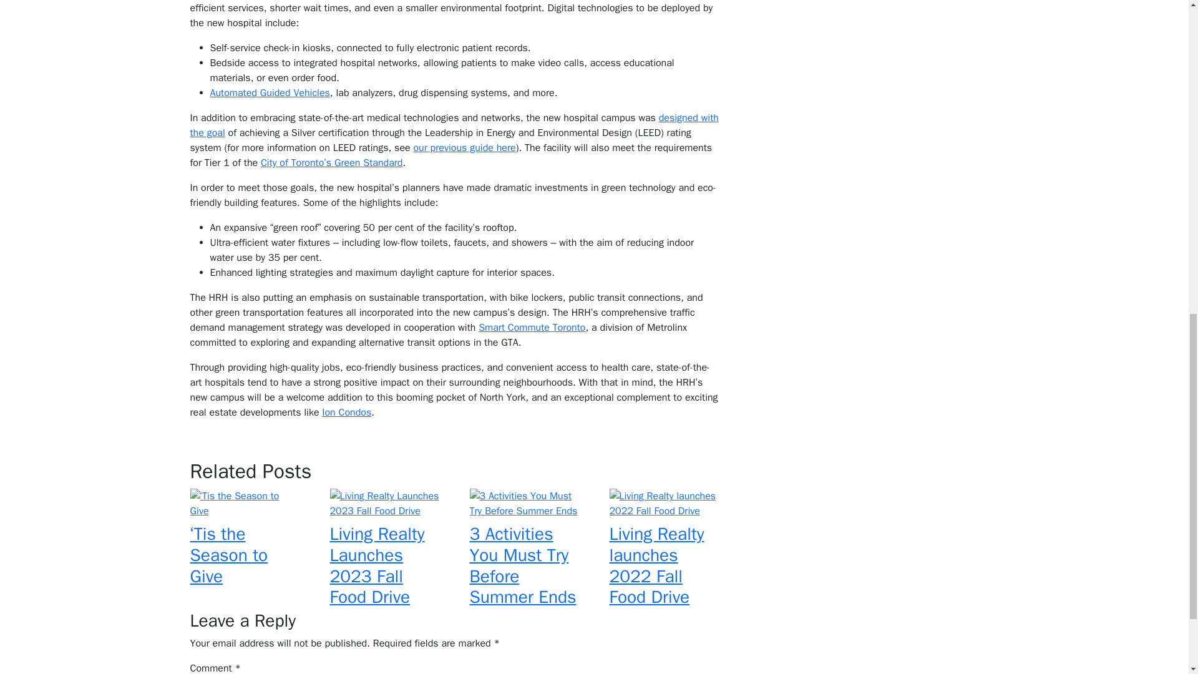 This screenshot has height=674, width=1198. Describe the element at coordinates (523, 565) in the screenshot. I see `3 Activities You Must Try Before Summer Ends` at that location.